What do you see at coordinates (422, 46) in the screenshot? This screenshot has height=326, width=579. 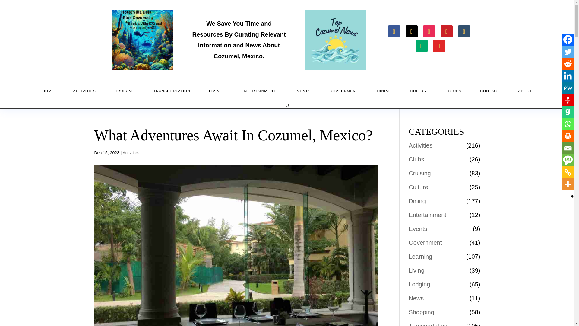 I see `Follow on Medium` at bounding box center [422, 46].